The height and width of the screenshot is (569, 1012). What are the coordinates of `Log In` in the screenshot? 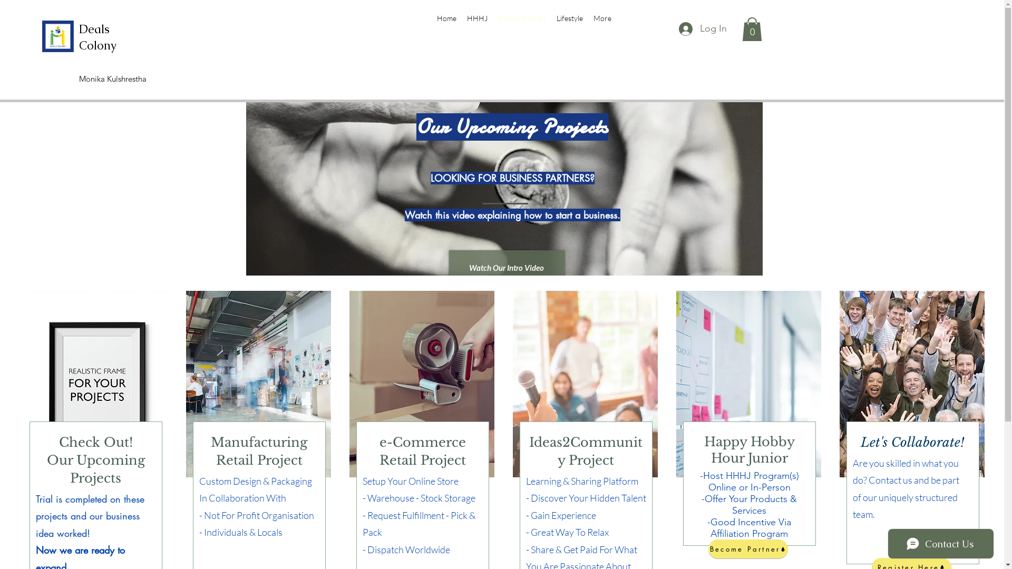 It's located at (703, 29).